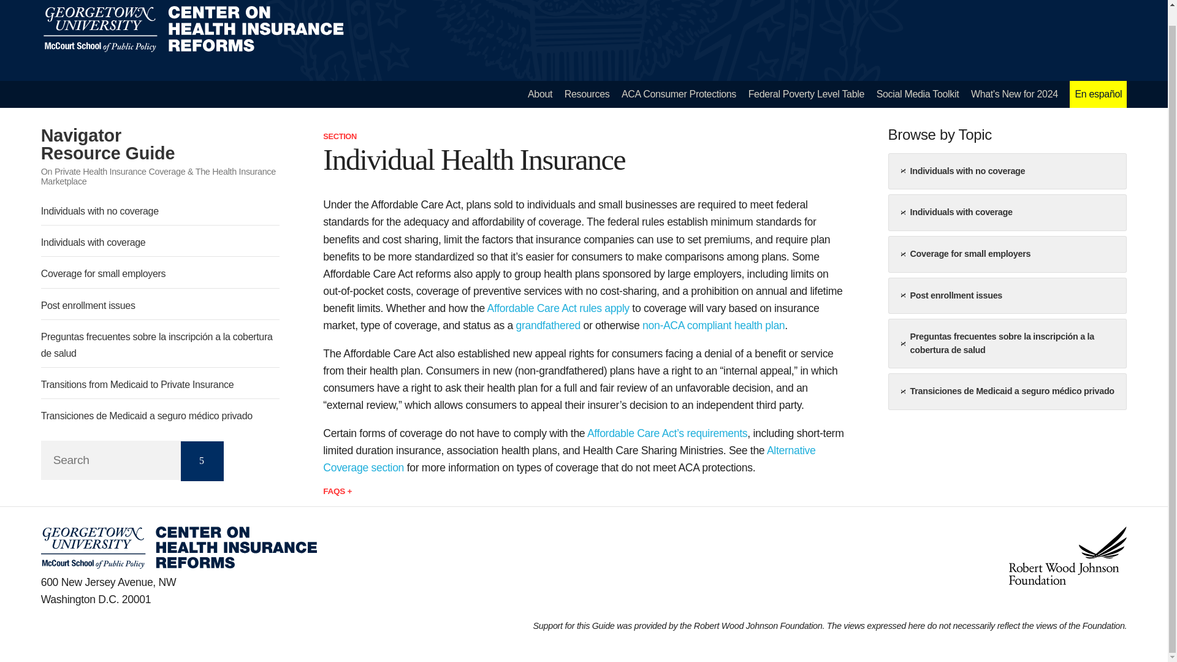 This screenshot has height=662, width=1177. I want to click on Individuals with no coverage, so click(100, 211).